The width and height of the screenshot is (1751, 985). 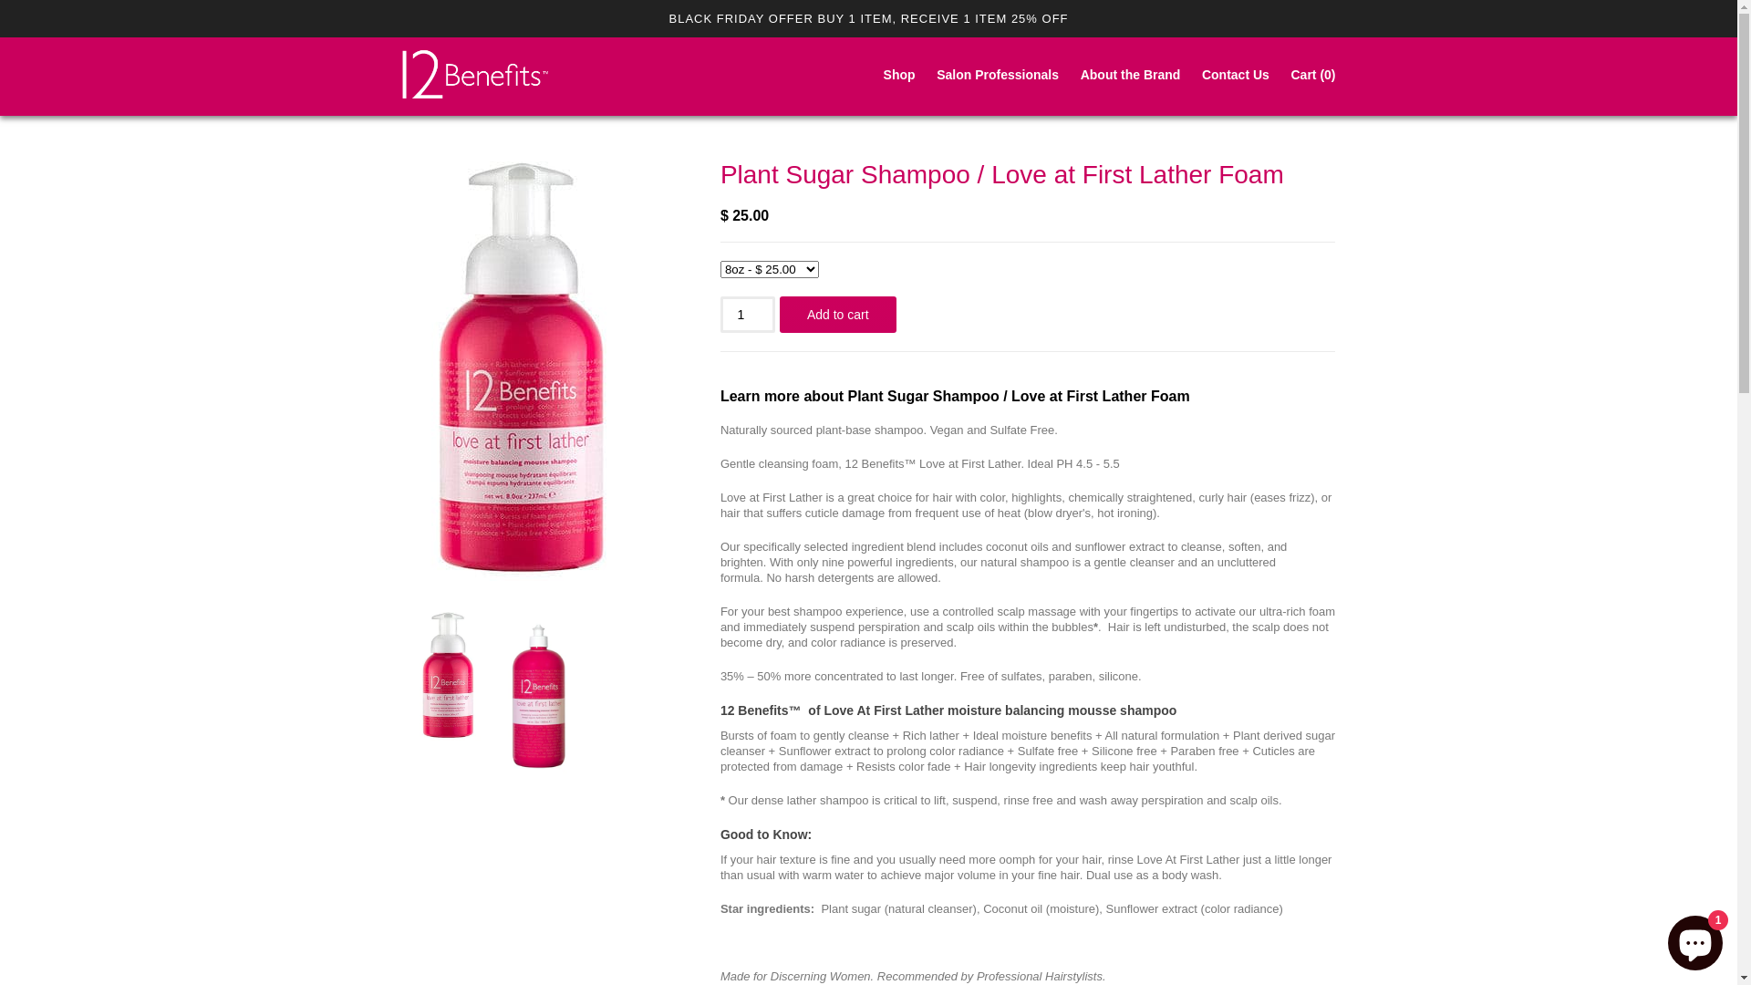 What do you see at coordinates (1131, 77) in the screenshot?
I see `About the Brand` at bounding box center [1131, 77].